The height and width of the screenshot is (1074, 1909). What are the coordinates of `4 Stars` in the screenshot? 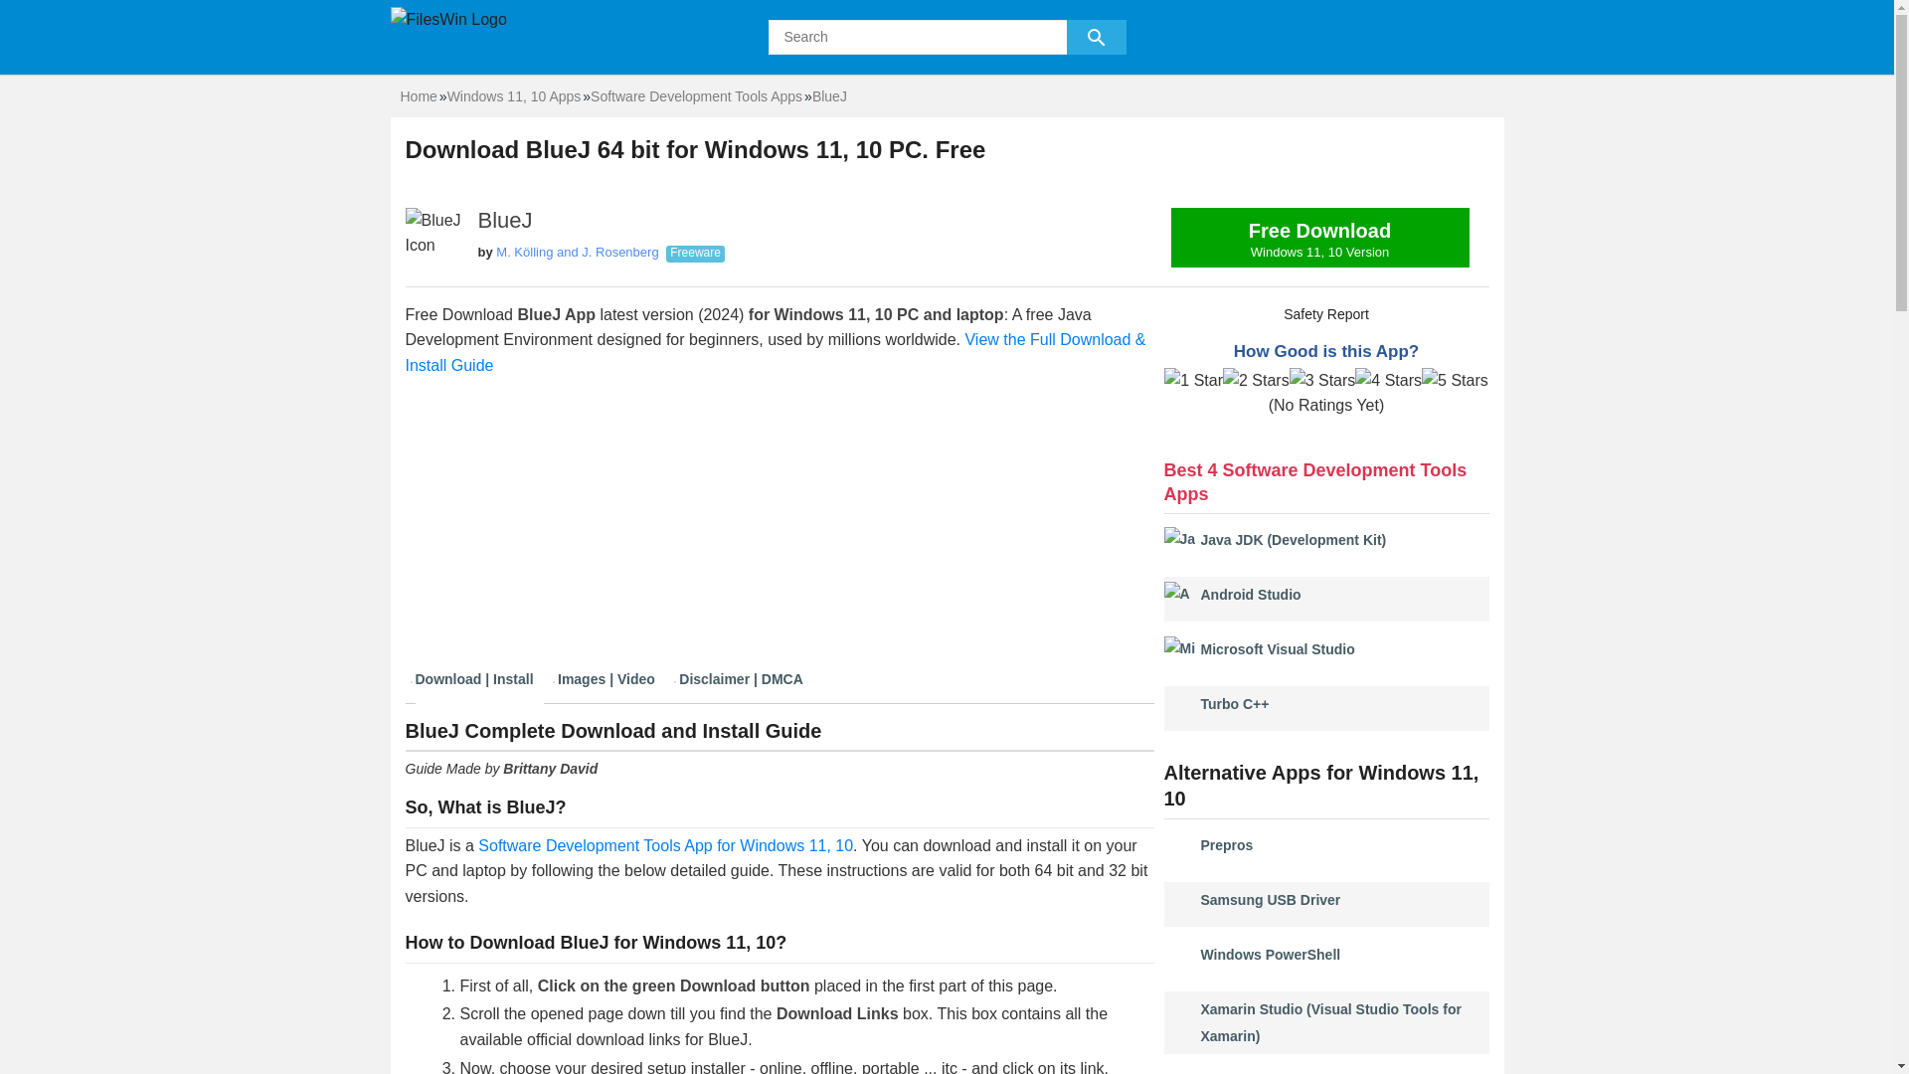 It's located at (1320, 243).